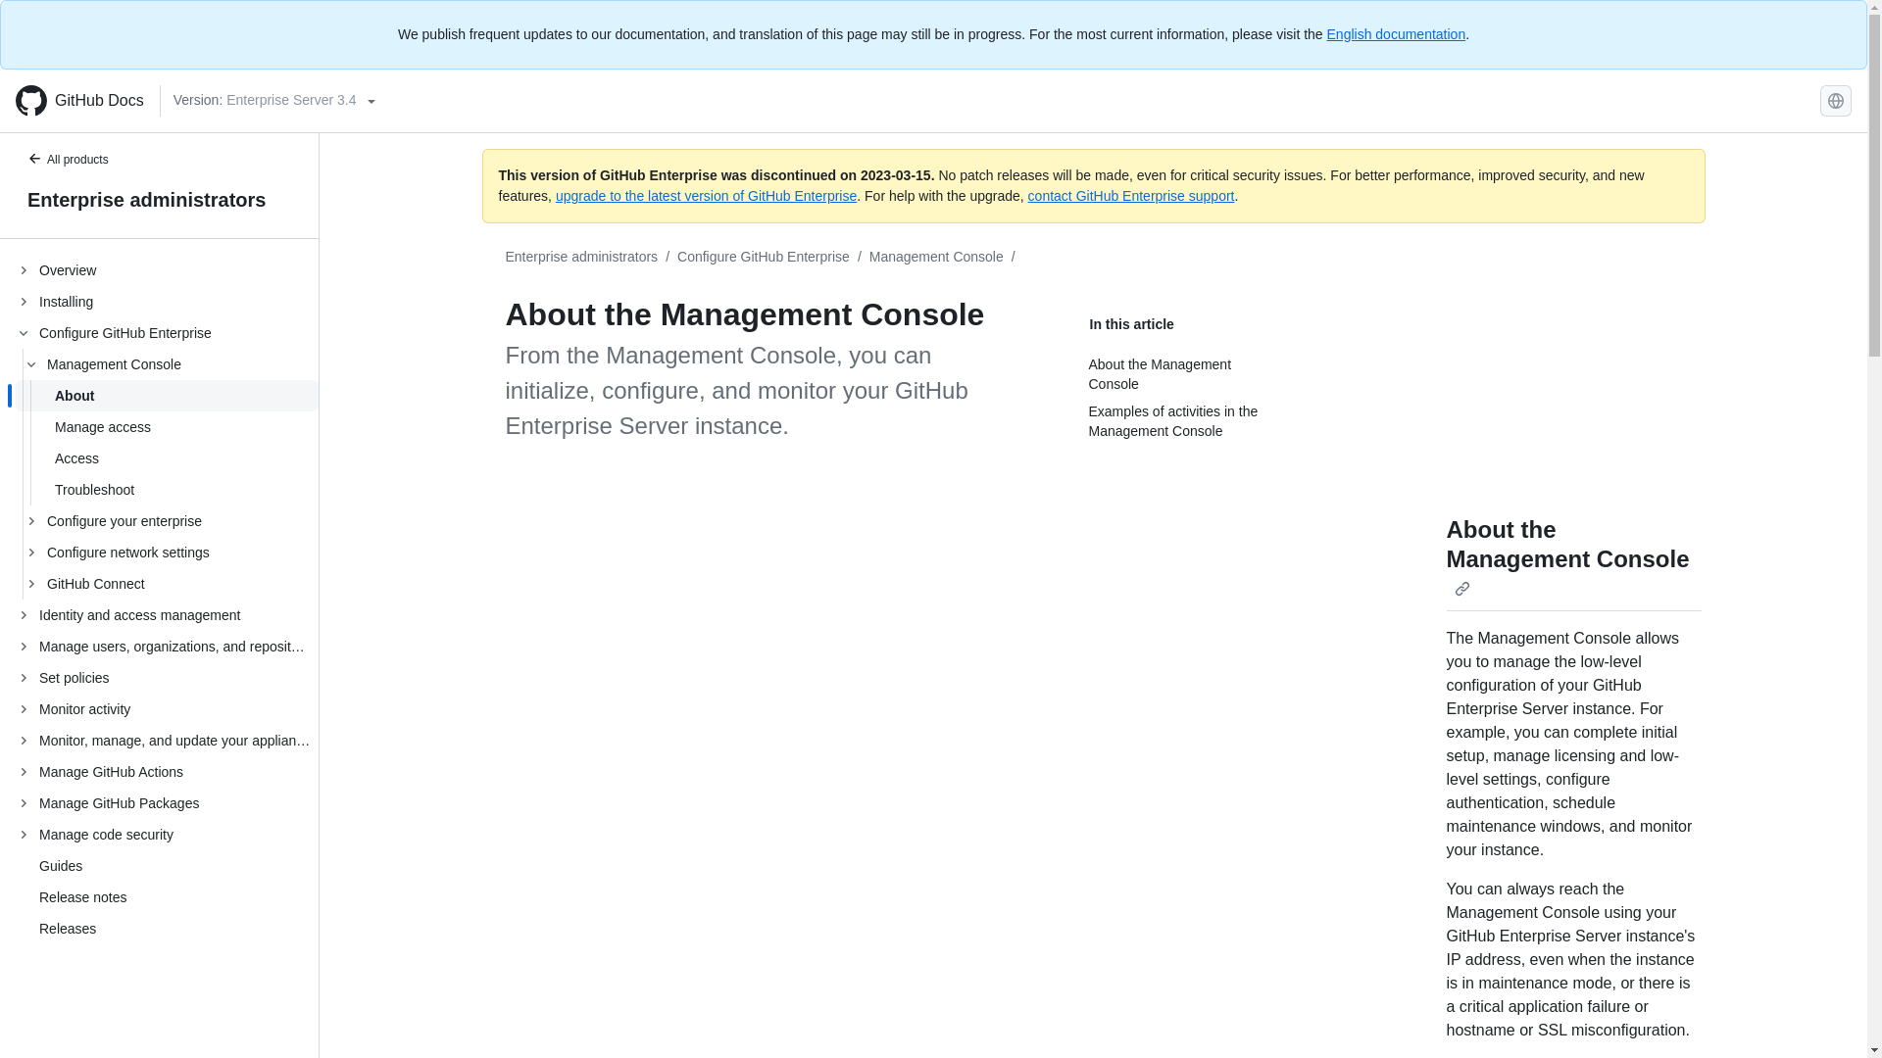 This screenshot has width=1882, height=1058. What do you see at coordinates (1131, 196) in the screenshot?
I see `contact GitHub Enterprise support` at bounding box center [1131, 196].